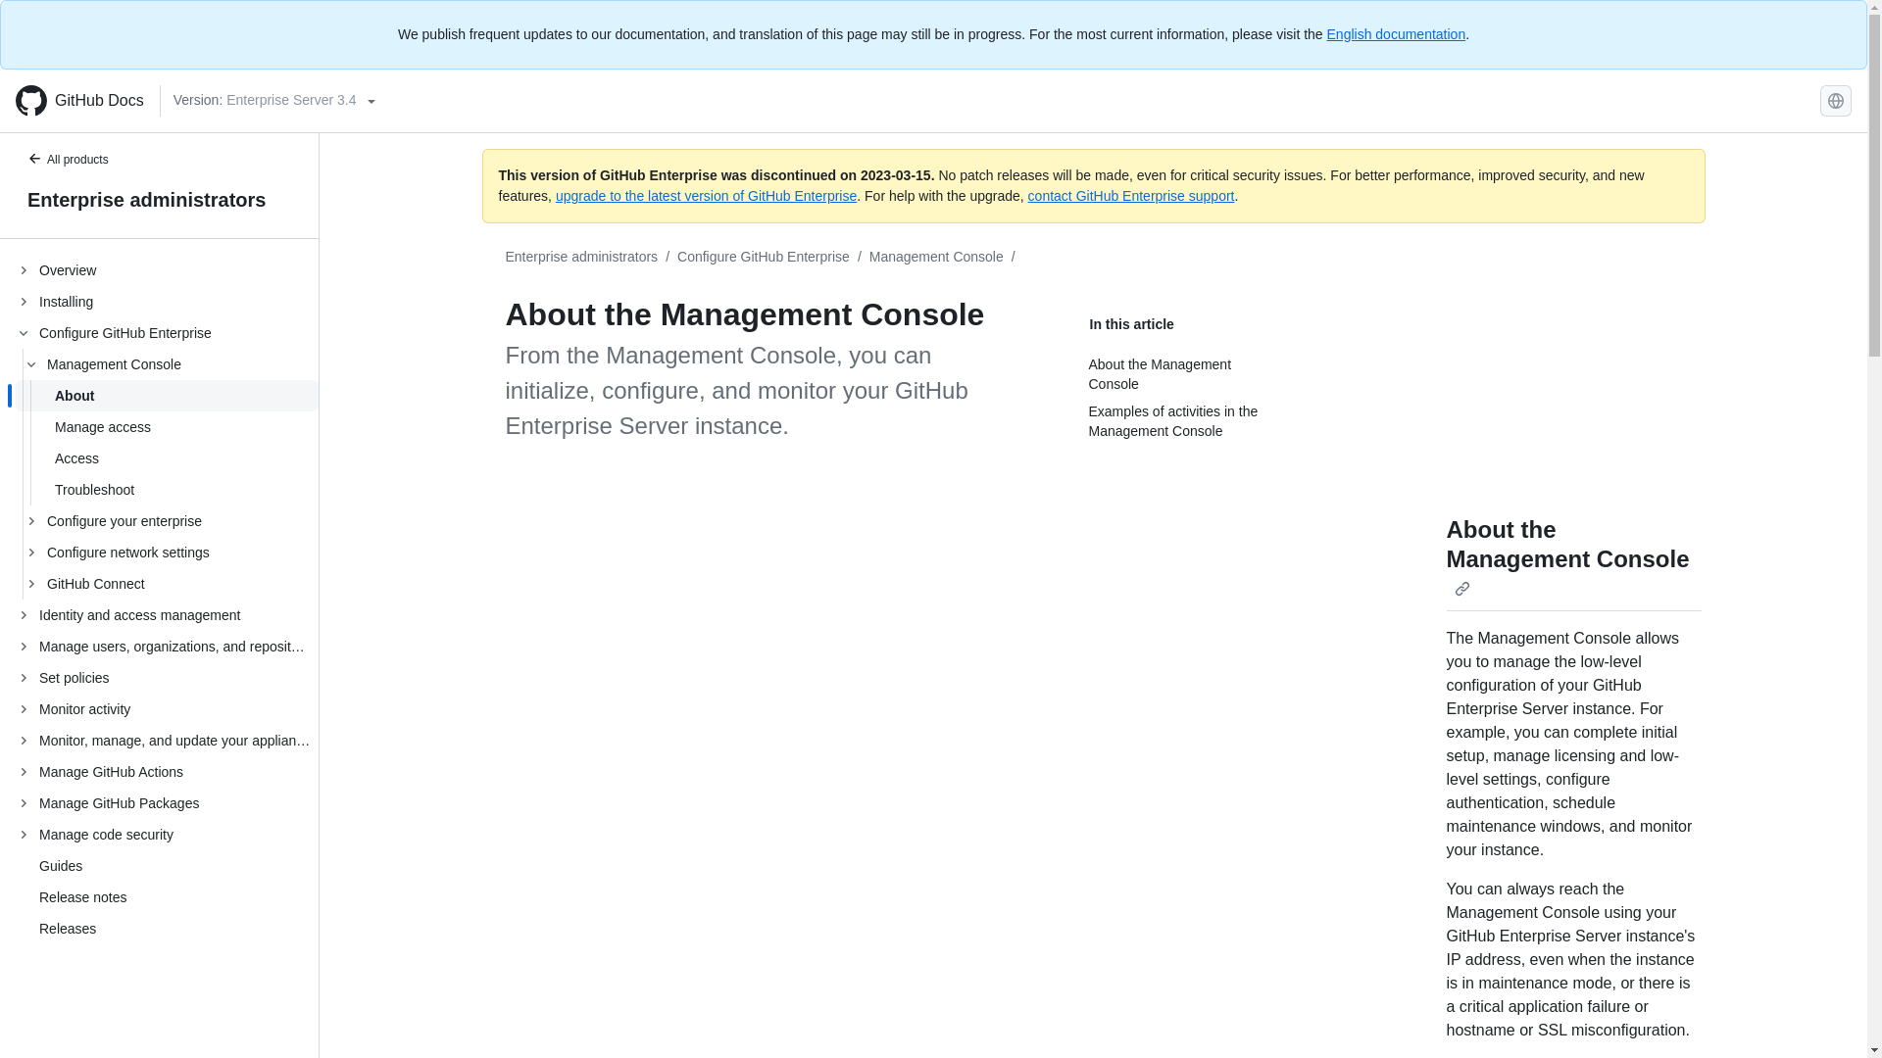 This screenshot has width=1882, height=1058. What do you see at coordinates (1131, 196) in the screenshot?
I see `contact GitHub Enterprise support` at bounding box center [1131, 196].